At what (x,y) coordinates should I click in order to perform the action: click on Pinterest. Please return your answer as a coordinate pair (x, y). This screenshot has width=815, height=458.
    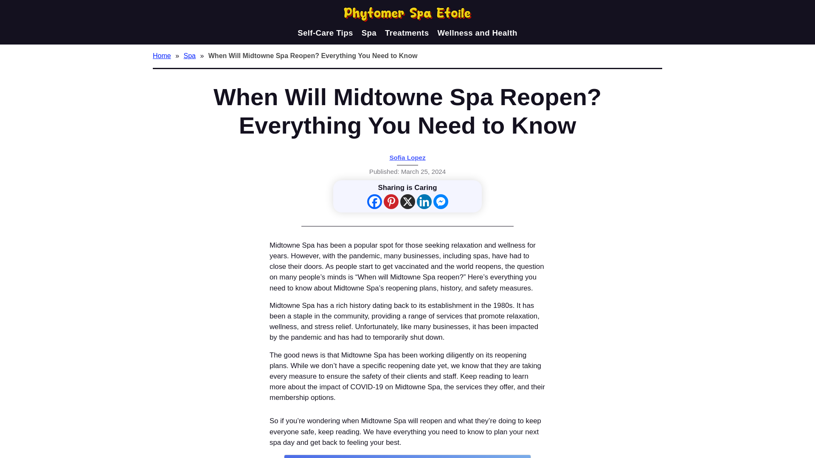
    Looking at the image, I should click on (391, 201).